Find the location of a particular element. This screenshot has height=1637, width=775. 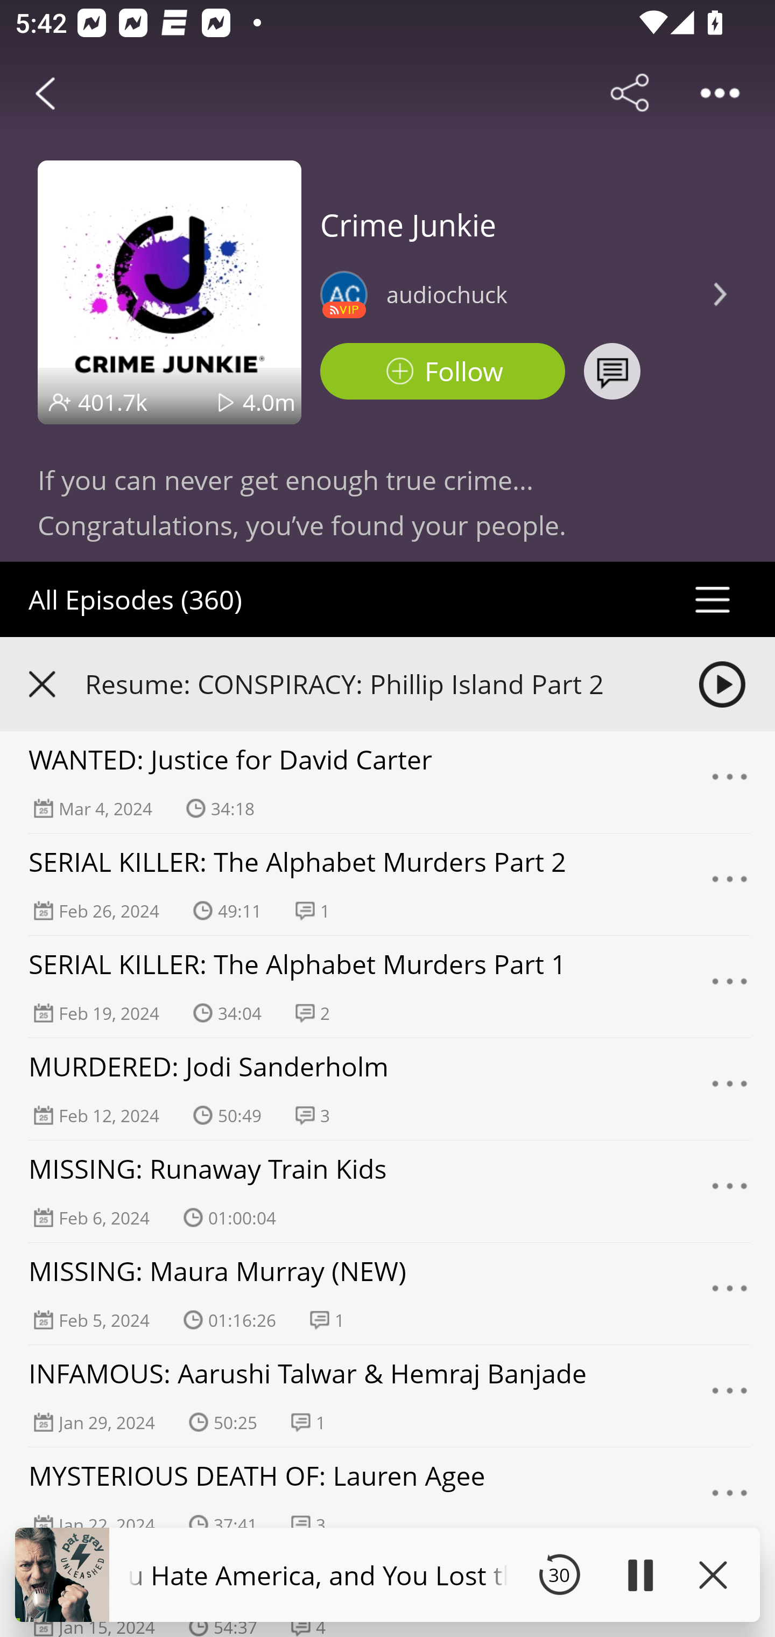

Play is located at coordinates (639, 1575).